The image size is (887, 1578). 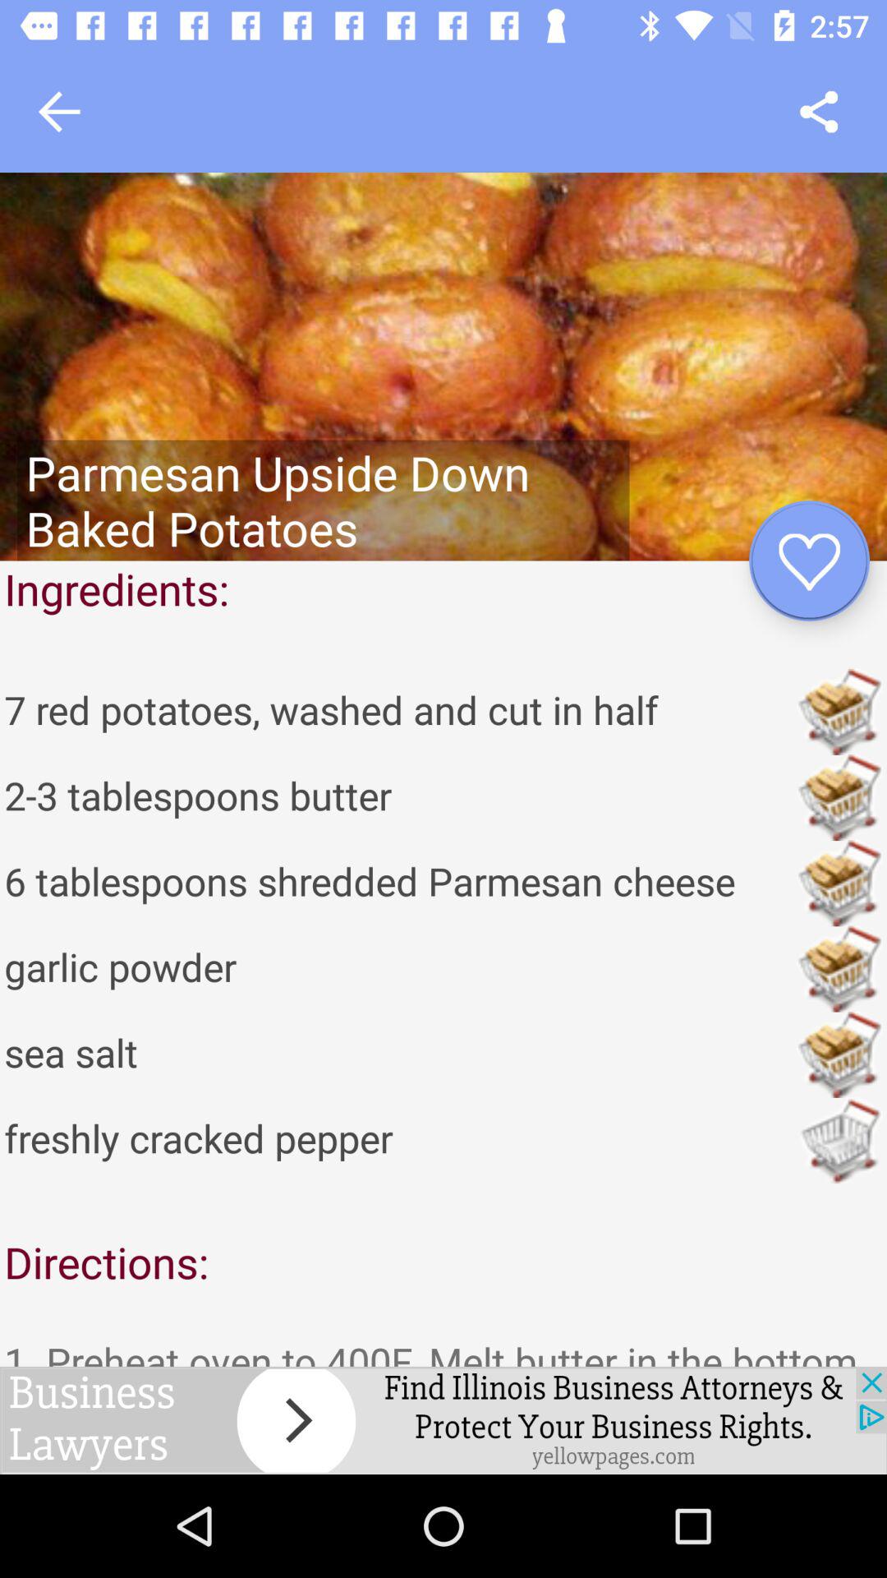 What do you see at coordinates (59, 112) in the screenshot?
I see `previous page` at bounding box center [59, 112].